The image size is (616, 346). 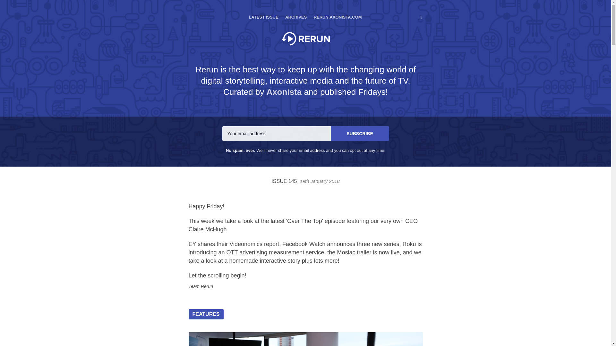 What do you see at coordinates (359, 133) in the screenshot?
I see `SUBSCRIBE` at bounding box center [359, 133].